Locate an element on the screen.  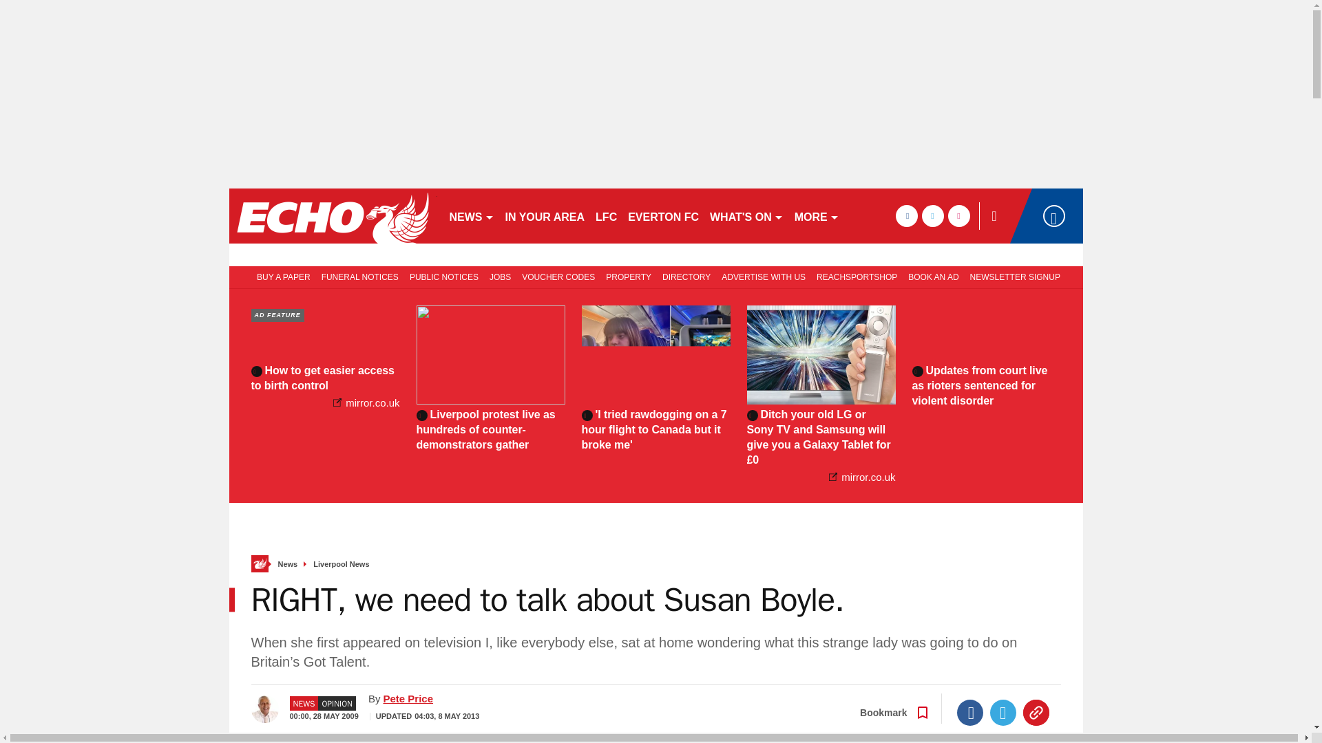
MORE is located at coordinates (817, 216).